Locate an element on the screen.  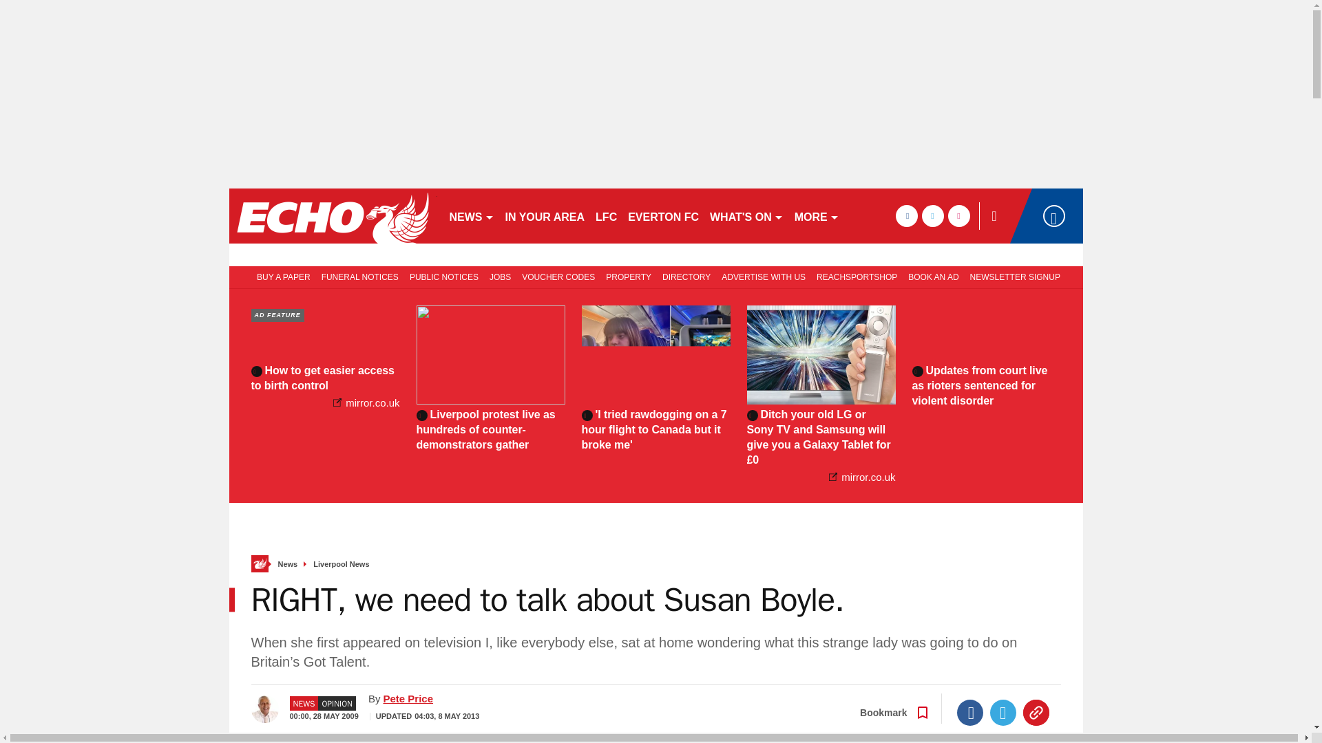
MORE is located at coordinates (817, 216).